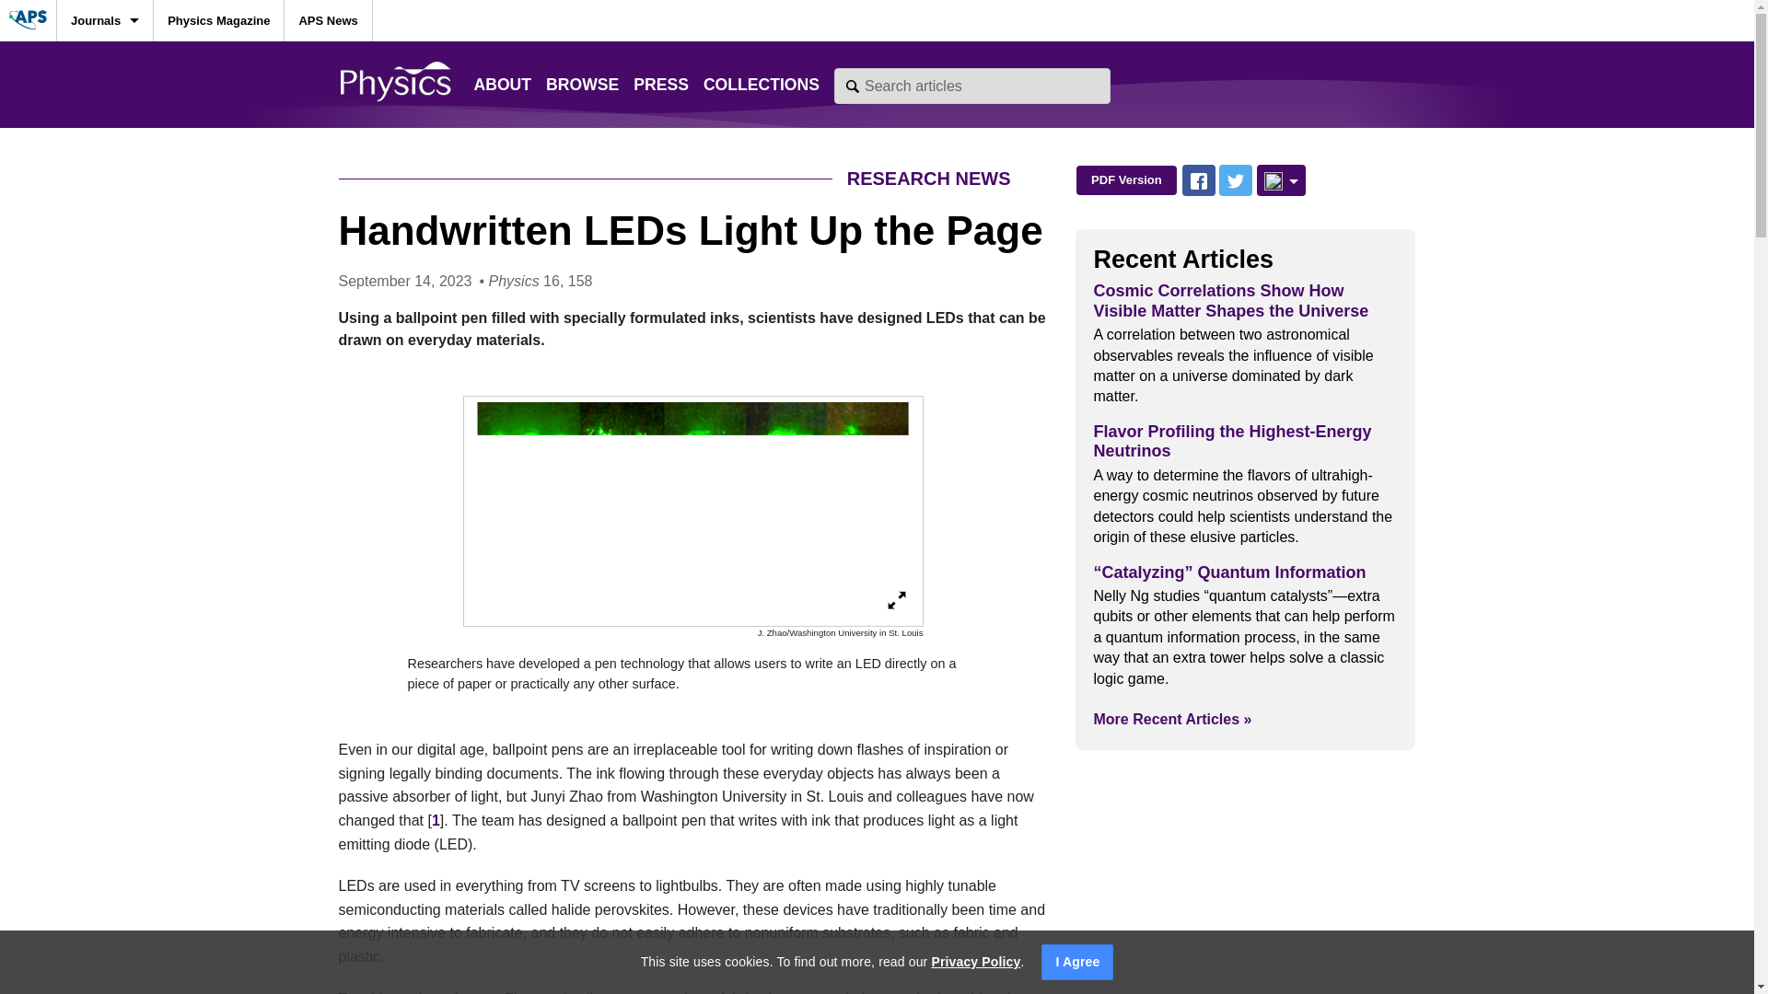 This screenshot has height=994, width=1768. What do you see at coordinates (104, 642) in the screenshot?
I see `Physical Review Materials` at bounding box center [104, 642].